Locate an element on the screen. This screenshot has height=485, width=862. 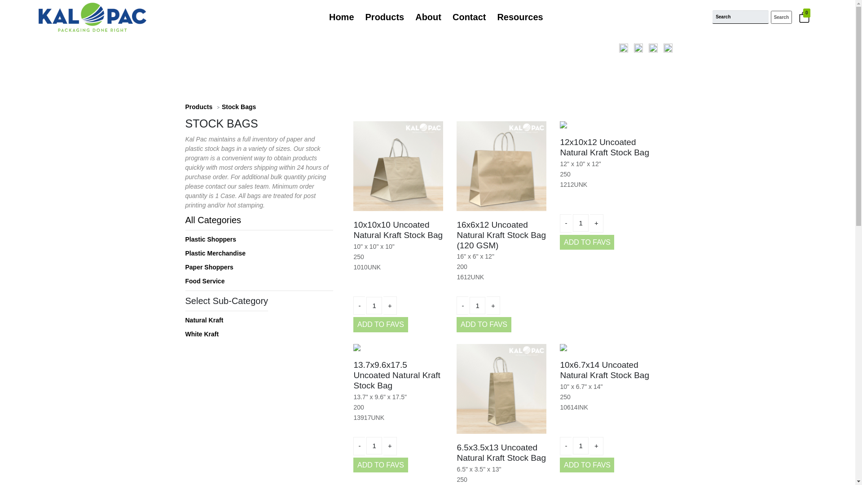
All Categories is located at coordinates (213, 220).